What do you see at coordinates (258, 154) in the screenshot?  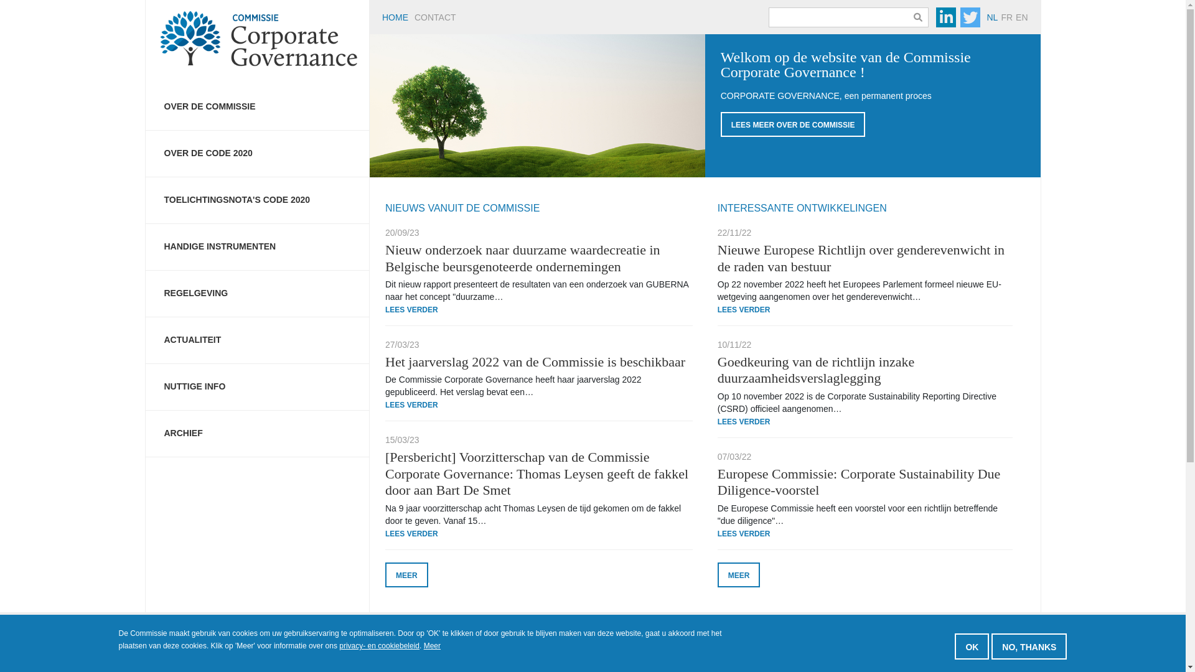 I see `OVER DE CODE 2020` at bounding box center [258, 154].